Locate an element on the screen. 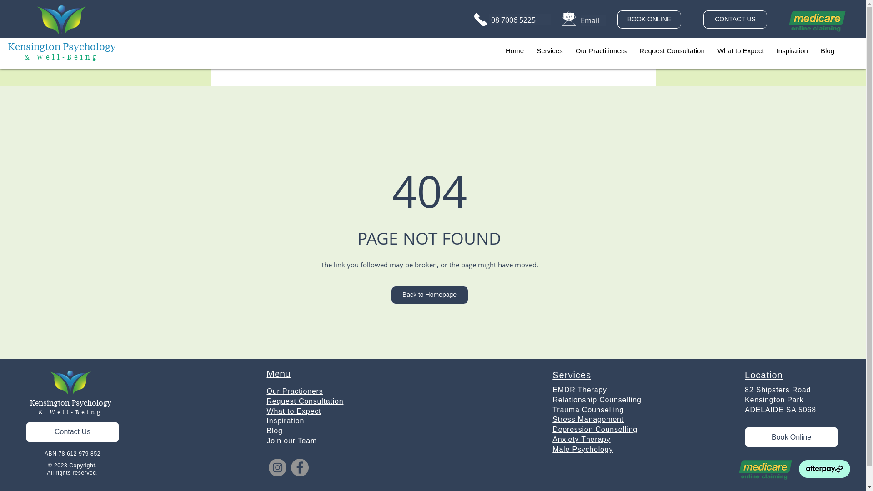 This screenshot has width=873, height=491. Contact Us is located at coordinates (73, 432).